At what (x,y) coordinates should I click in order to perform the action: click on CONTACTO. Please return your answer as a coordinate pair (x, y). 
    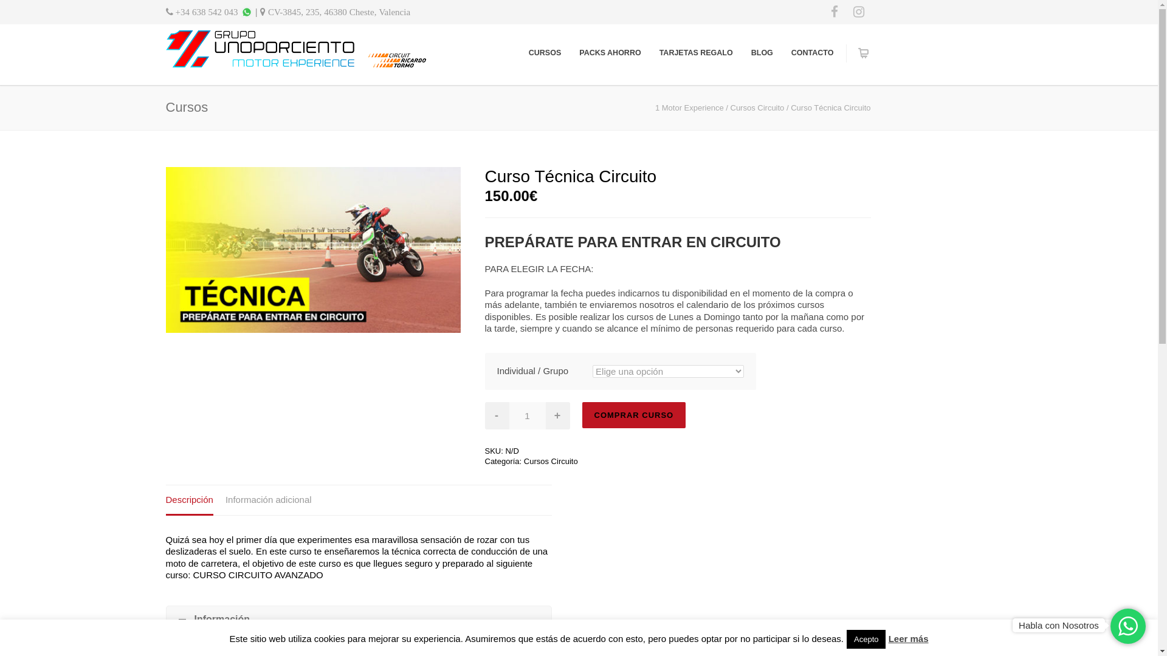
    Looking at the image, I should click on (813, 53).